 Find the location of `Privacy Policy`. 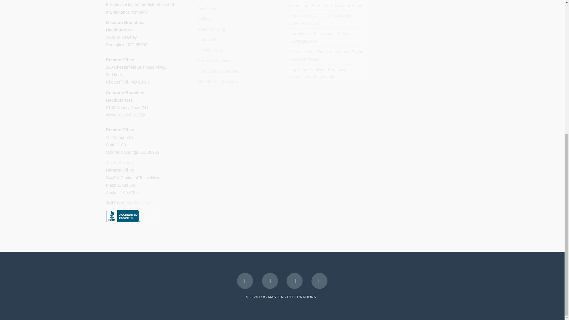

Privacy Policy is located at coordinates (210, 50).